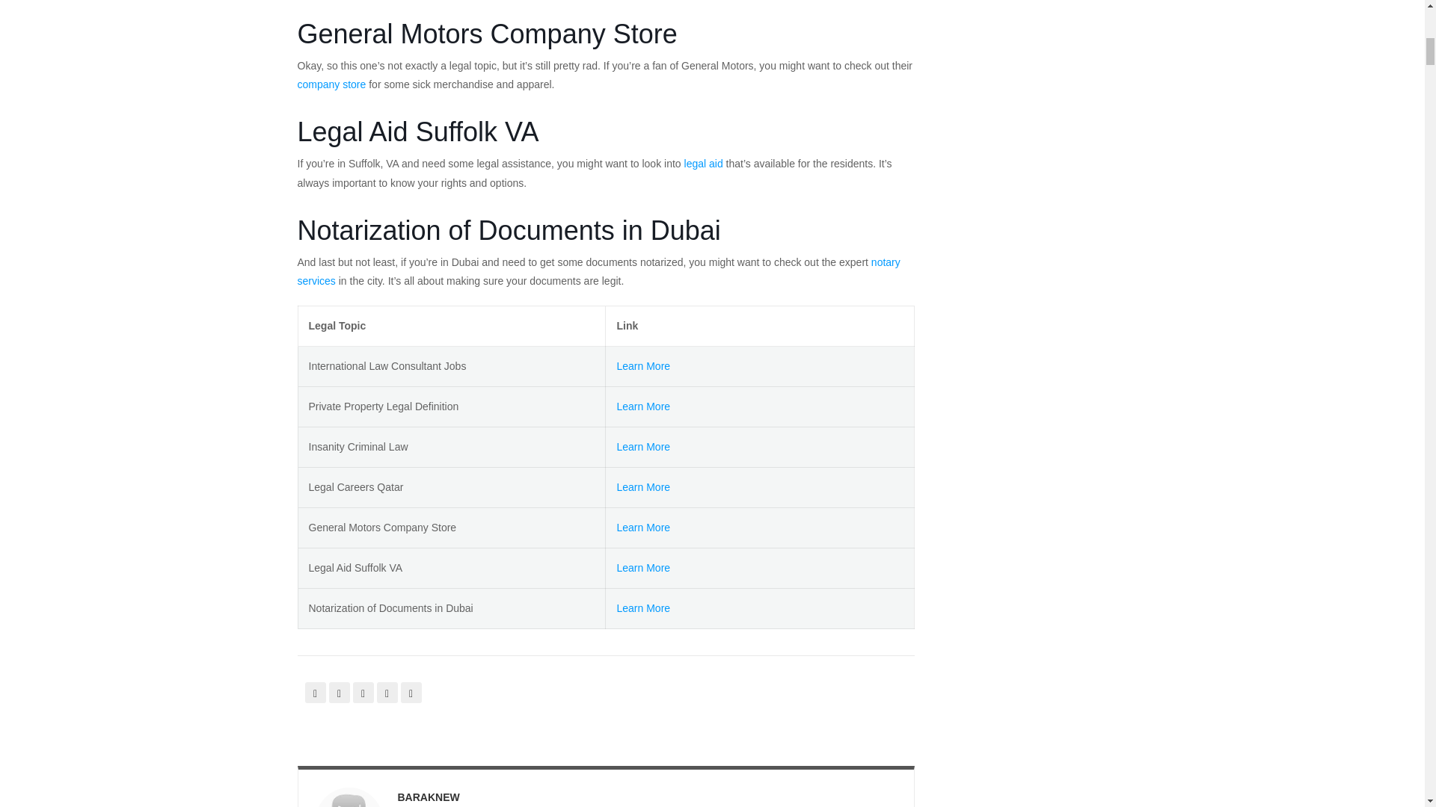 This screenshot has height=807, width=1436. I want to click on Posts by baraknew, so click(428, 797).